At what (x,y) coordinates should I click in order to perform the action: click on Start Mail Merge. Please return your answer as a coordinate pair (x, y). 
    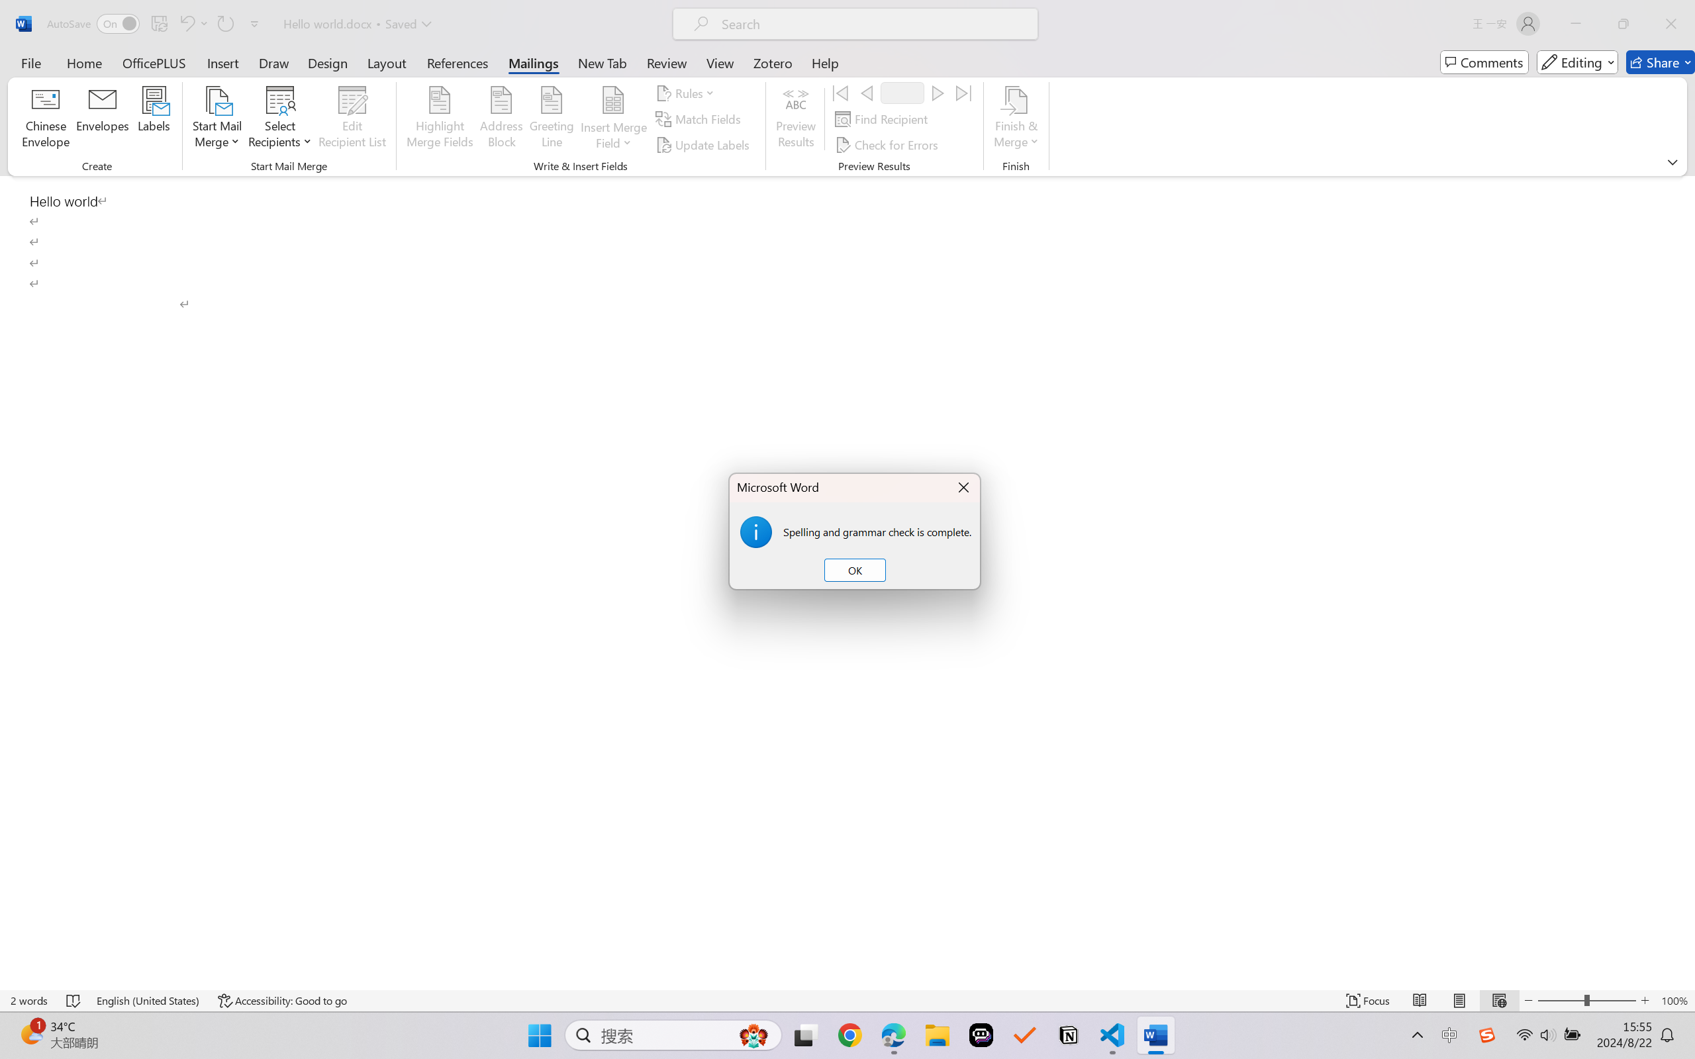
    Looking at the image, I should click on (217, 119).